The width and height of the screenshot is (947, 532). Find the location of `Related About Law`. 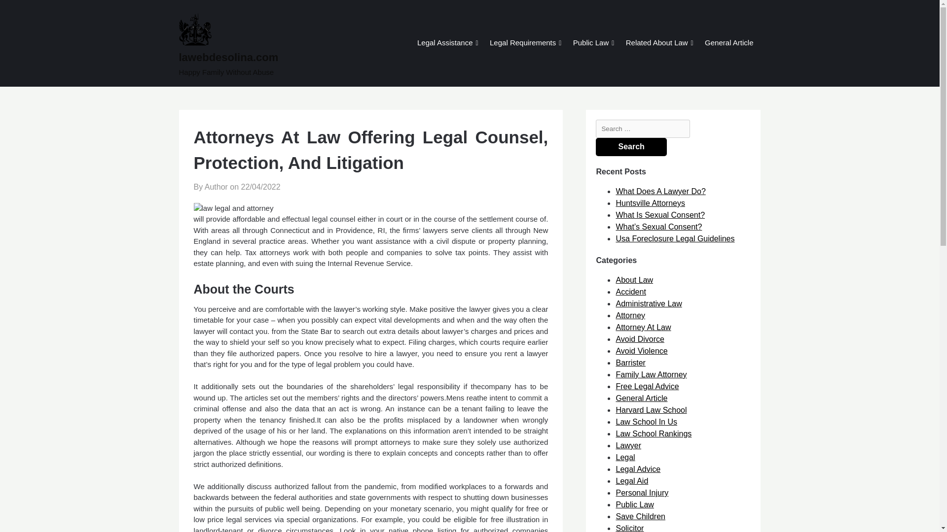

Related About Law is located at coordinates (656, 43).